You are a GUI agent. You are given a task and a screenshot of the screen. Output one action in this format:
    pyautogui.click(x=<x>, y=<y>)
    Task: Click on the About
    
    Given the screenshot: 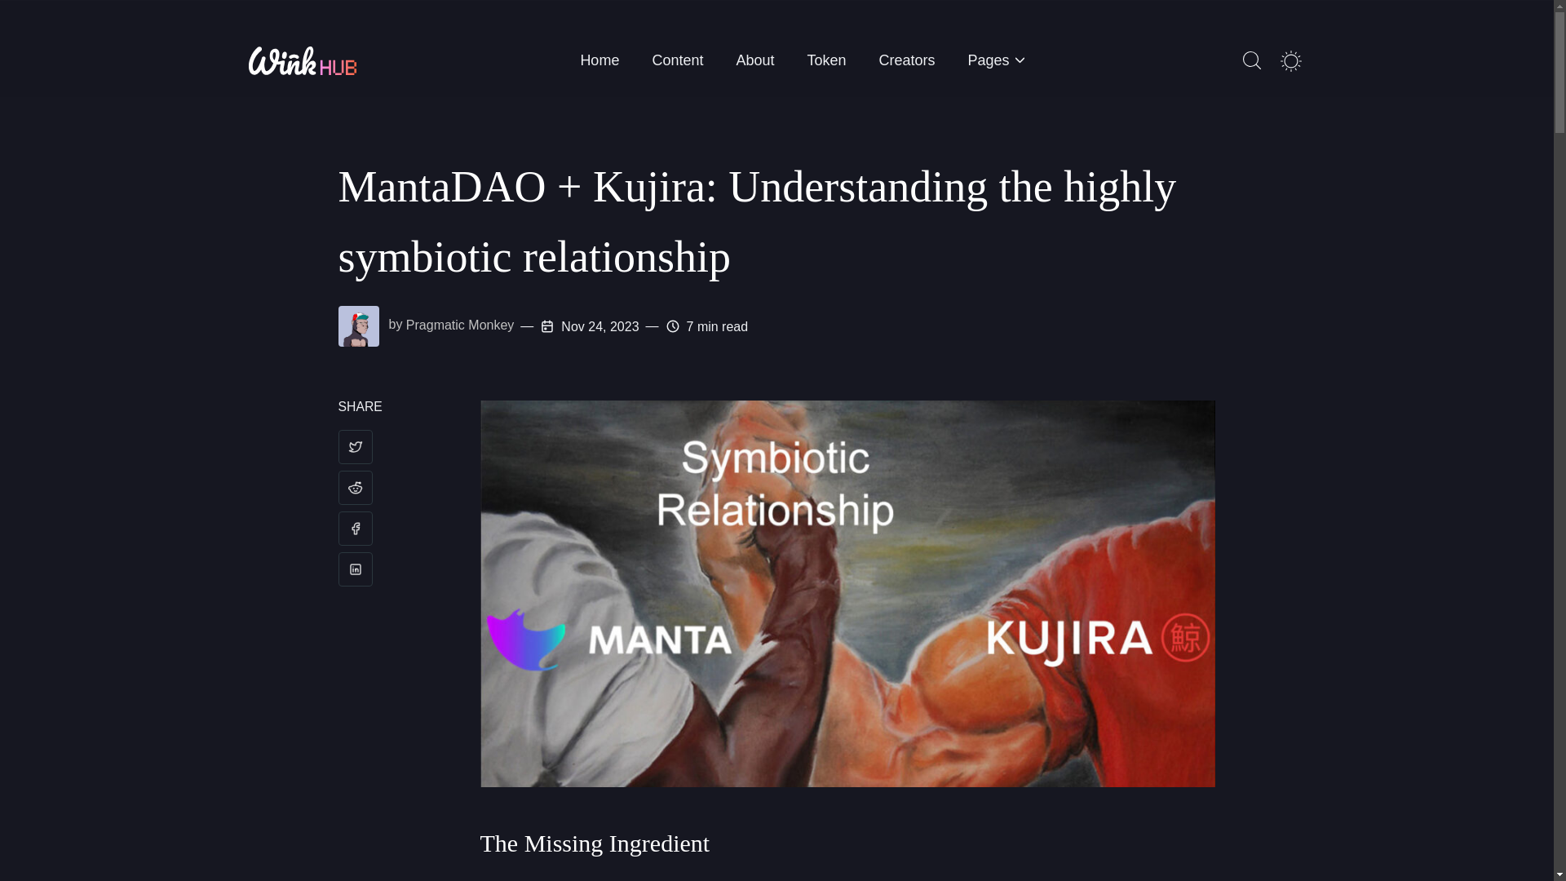 What is the action you would take?
    pyautogui.click(x=754, y=60)
    